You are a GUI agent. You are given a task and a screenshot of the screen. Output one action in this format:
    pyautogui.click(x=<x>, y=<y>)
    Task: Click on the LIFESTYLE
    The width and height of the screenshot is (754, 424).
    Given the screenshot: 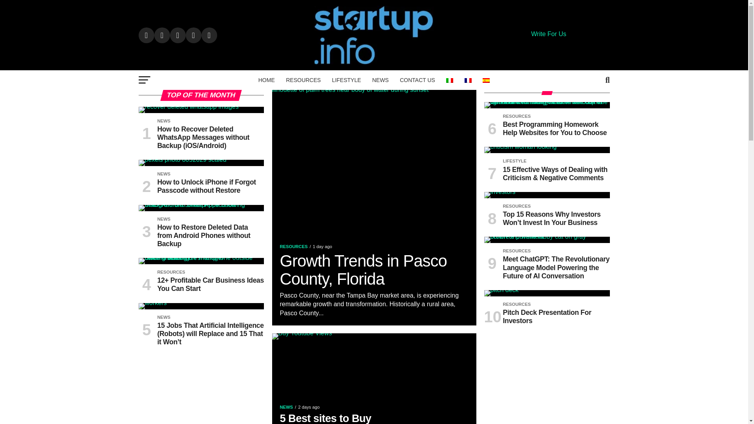 What is the action you would take?
    pyautogui.click(x=346, y=80)
    